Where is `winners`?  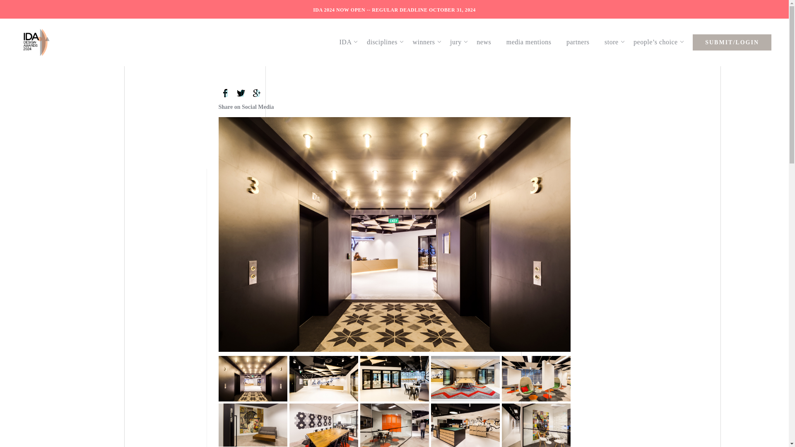 winners is located at coordinates (427, 42).